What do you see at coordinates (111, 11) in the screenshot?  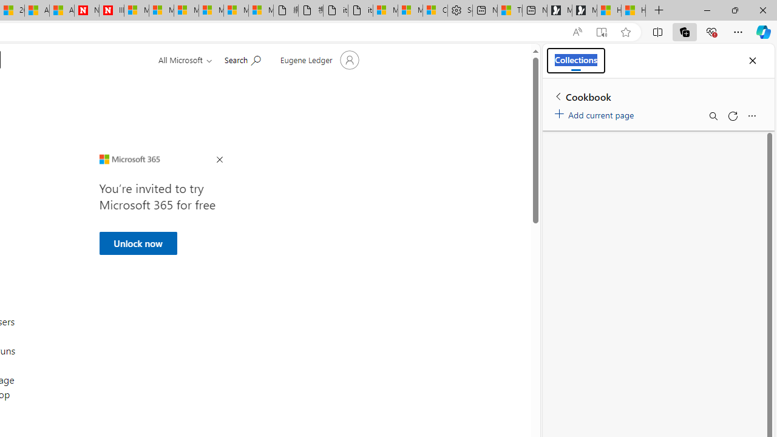 I see `Illness news & latest pictures from Newsweek.com` at bounding box center [111, 11].